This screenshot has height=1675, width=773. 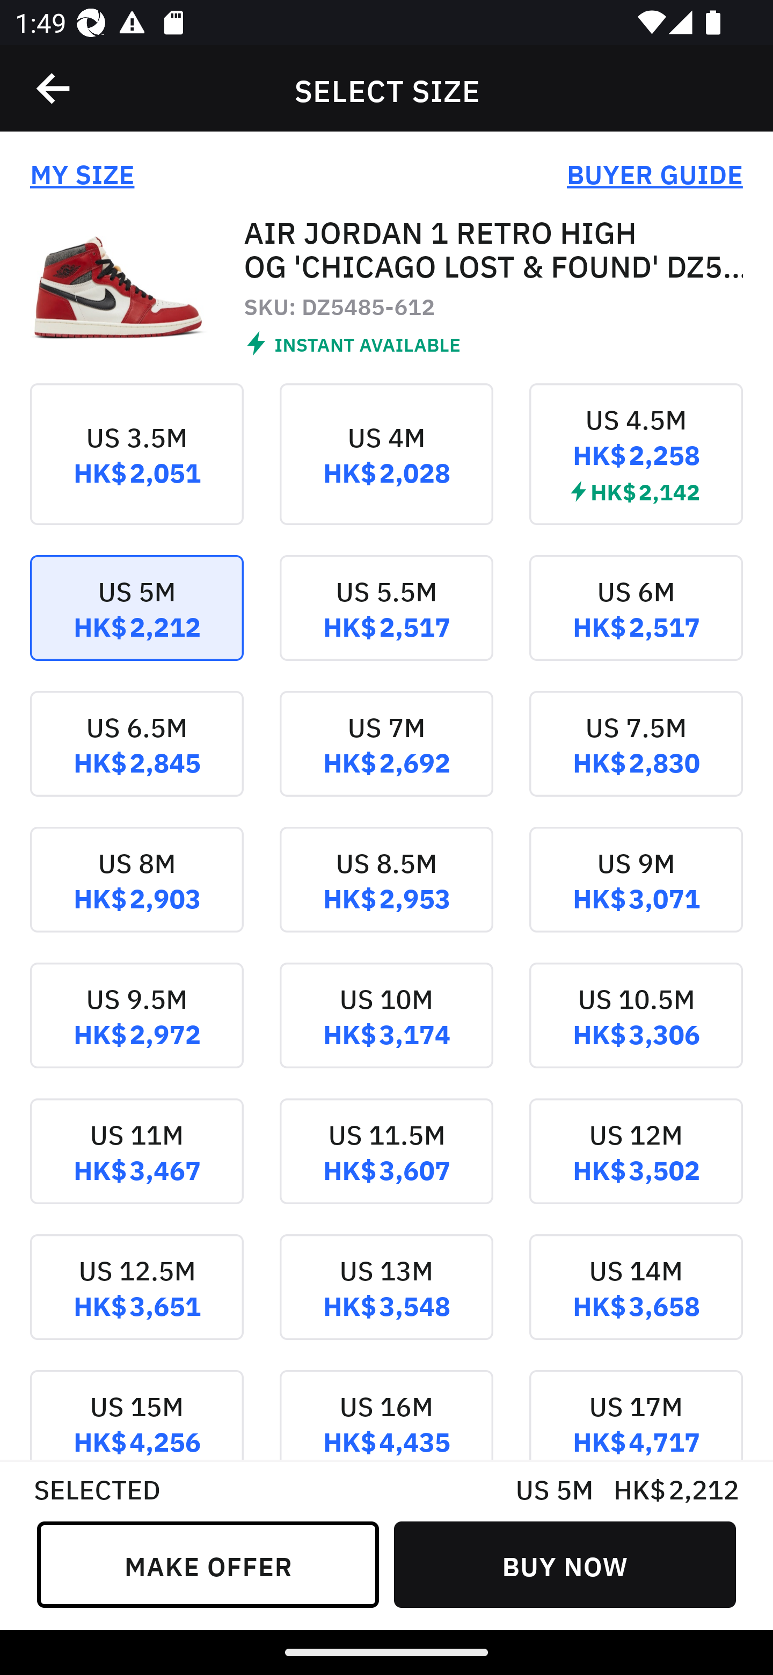 I want to click on US 17M HK$ 4,717, so click(x=636, y=1414).